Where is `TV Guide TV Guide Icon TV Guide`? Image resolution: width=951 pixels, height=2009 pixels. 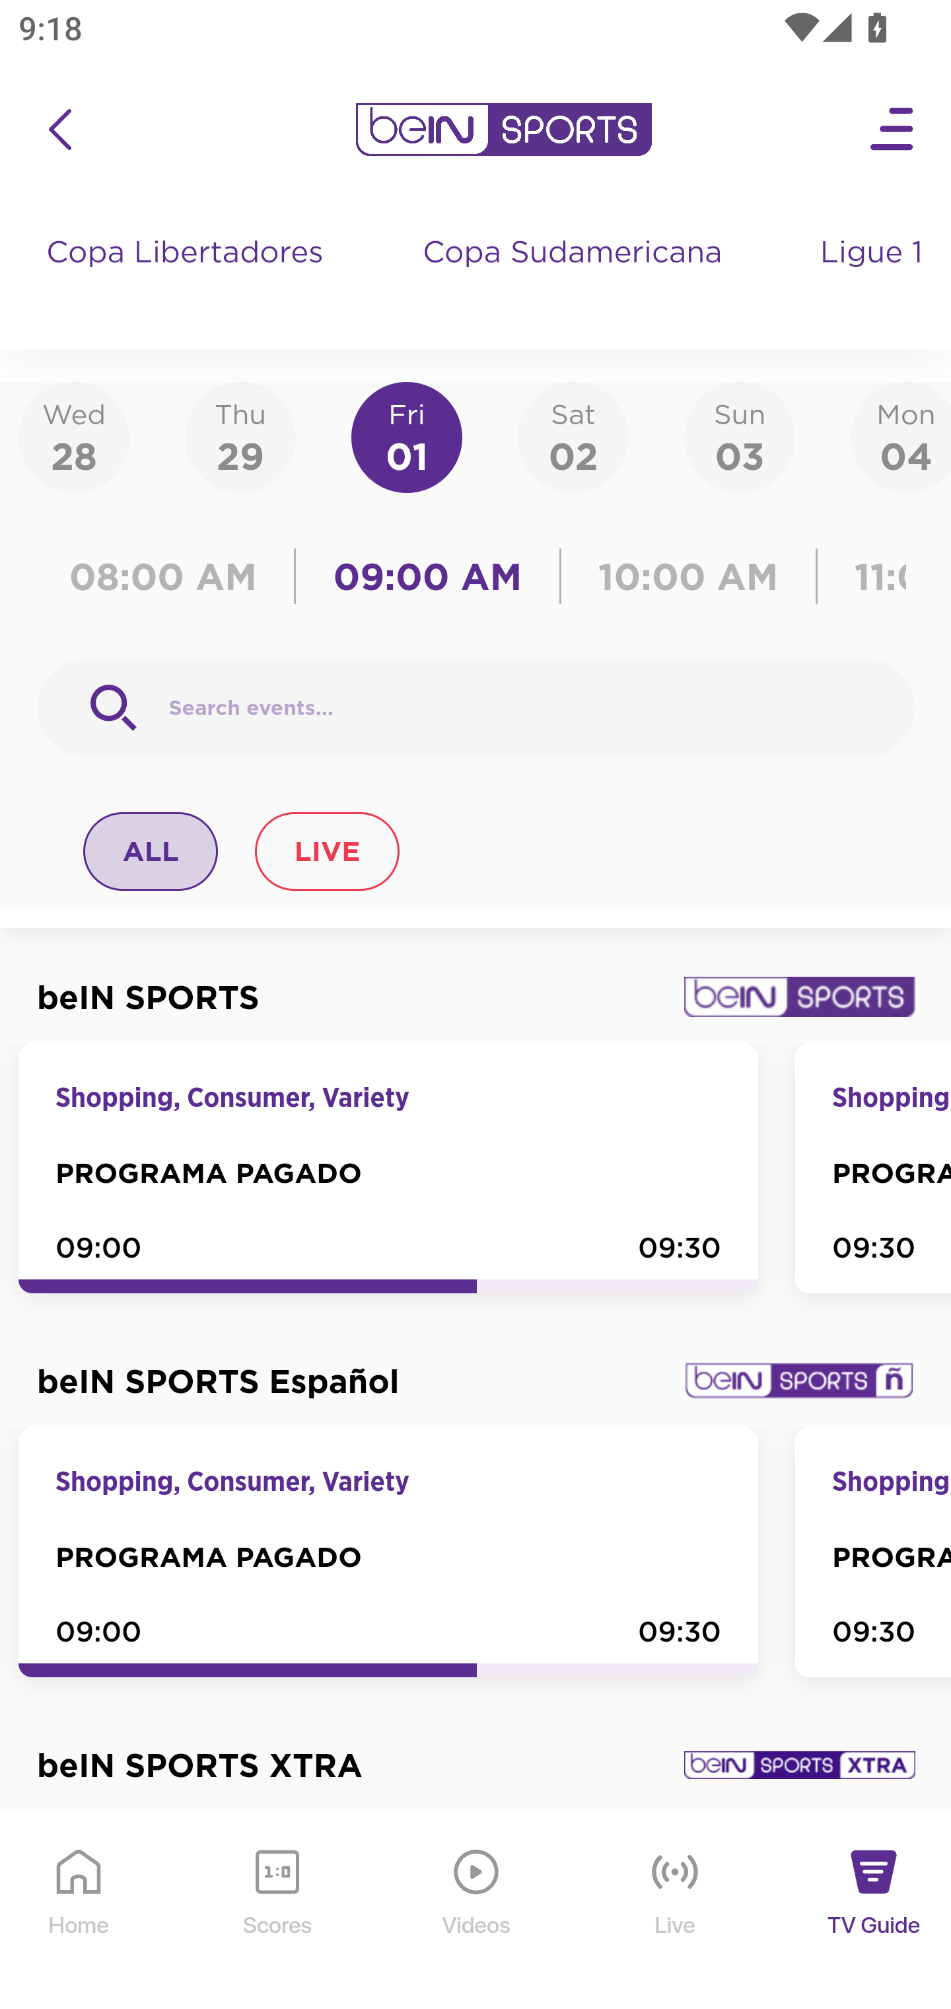
TV Guide TV Guide Icon TV Guide is located at coordinates (874, 1911).